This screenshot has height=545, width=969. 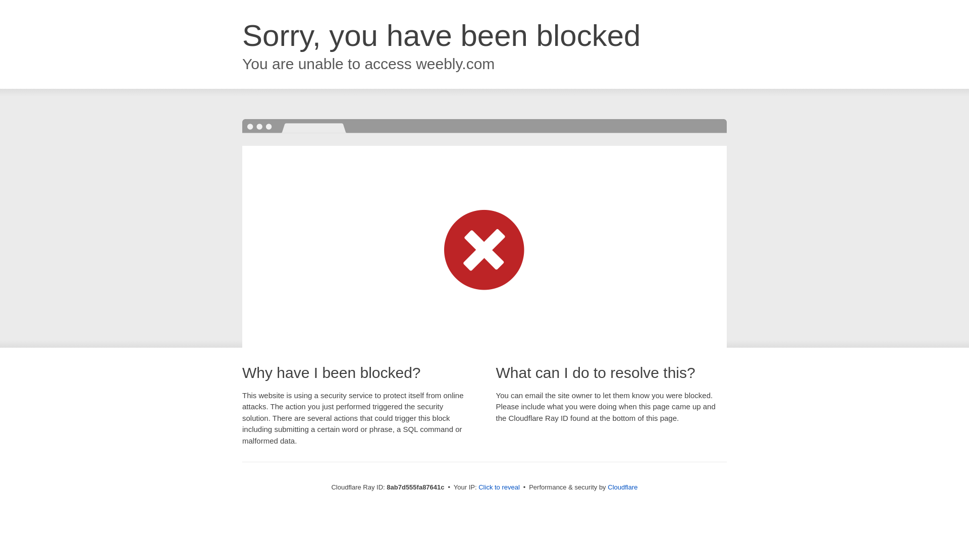 What do you see at coordinates (499, 487) in the screenshot?
I see `Click to reveal` at bounding box center [499, 487].